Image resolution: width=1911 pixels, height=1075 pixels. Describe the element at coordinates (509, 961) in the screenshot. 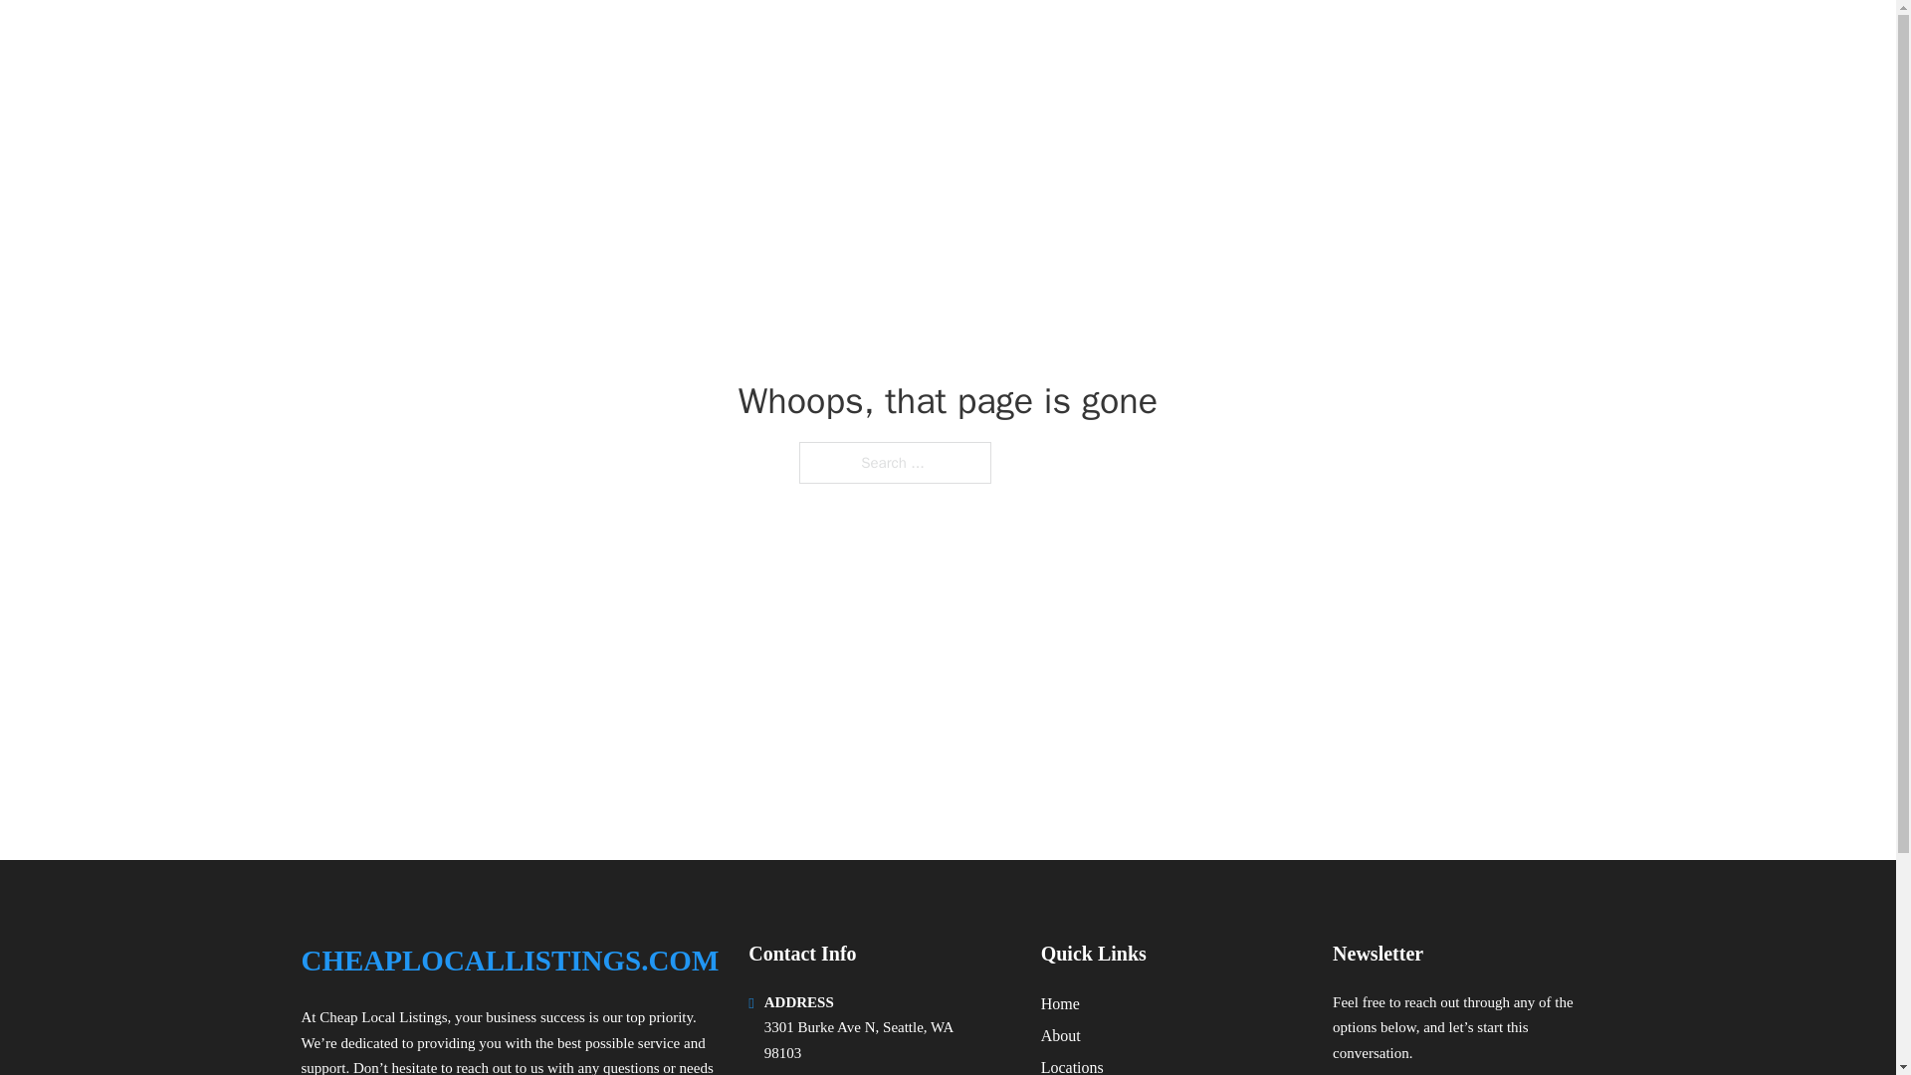

I see `CHEAPLOCALLISTINGS.COM` at that location.